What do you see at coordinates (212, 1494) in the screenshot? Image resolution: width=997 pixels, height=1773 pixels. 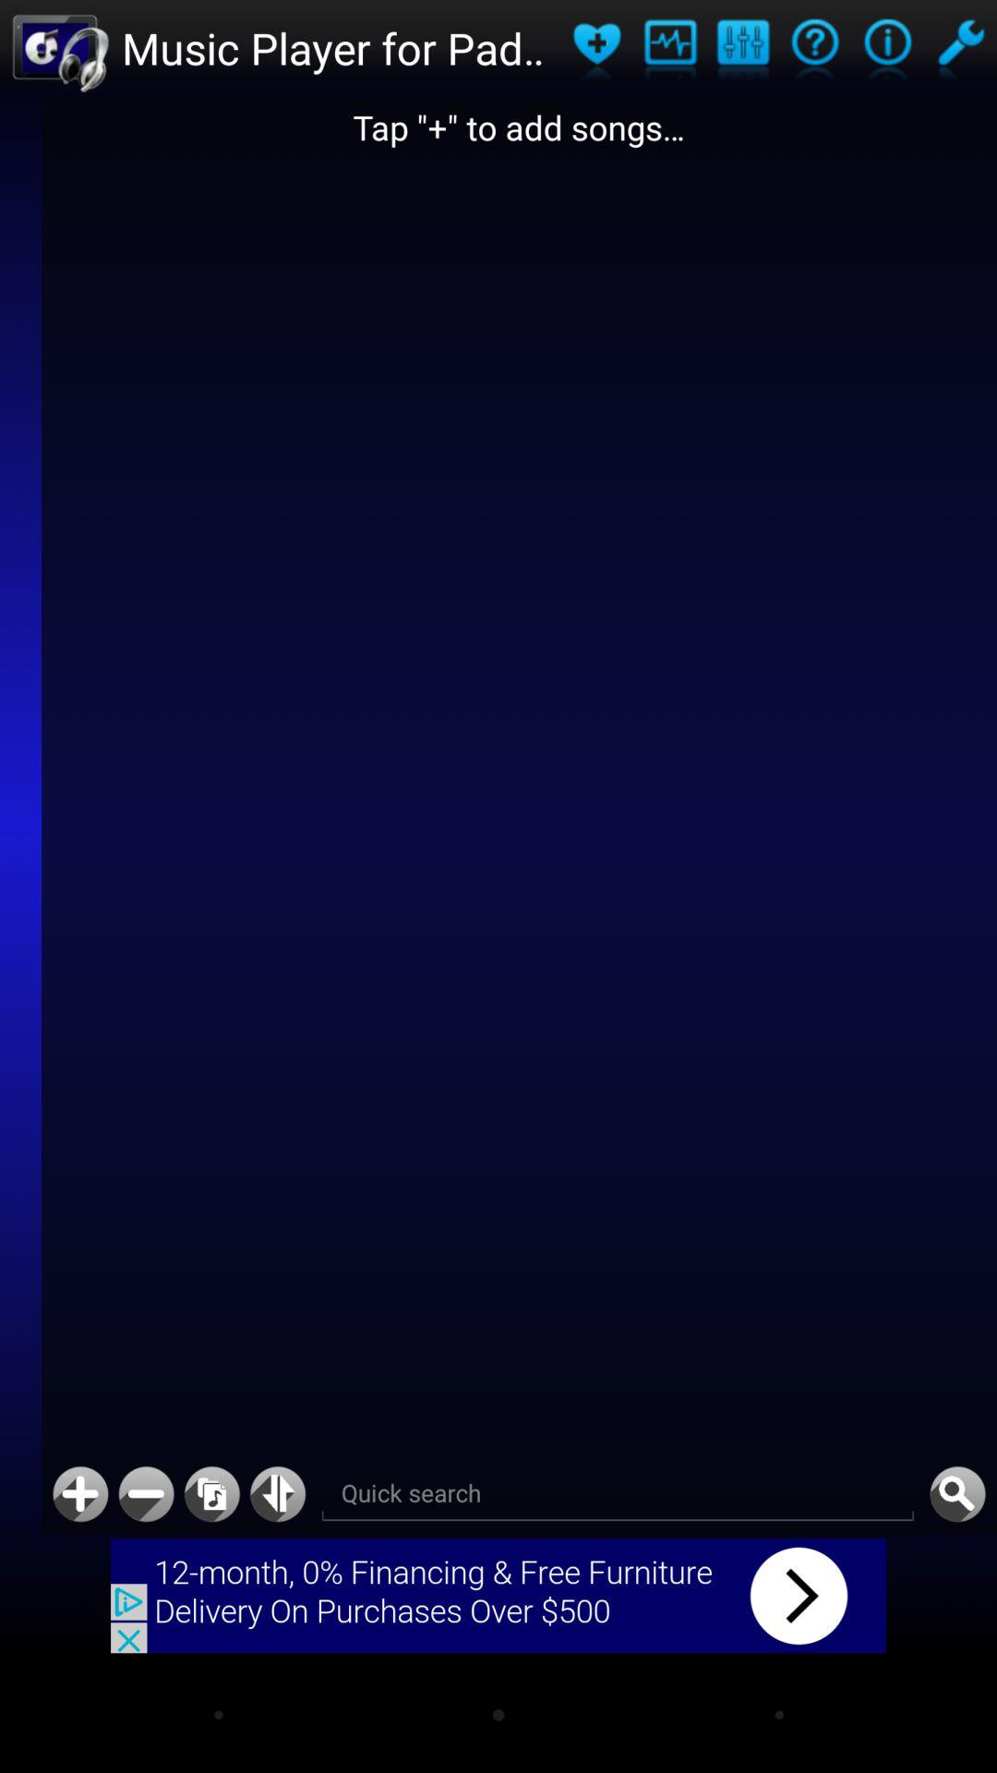 I see `open songlist` at bounding box center [212, 1494].